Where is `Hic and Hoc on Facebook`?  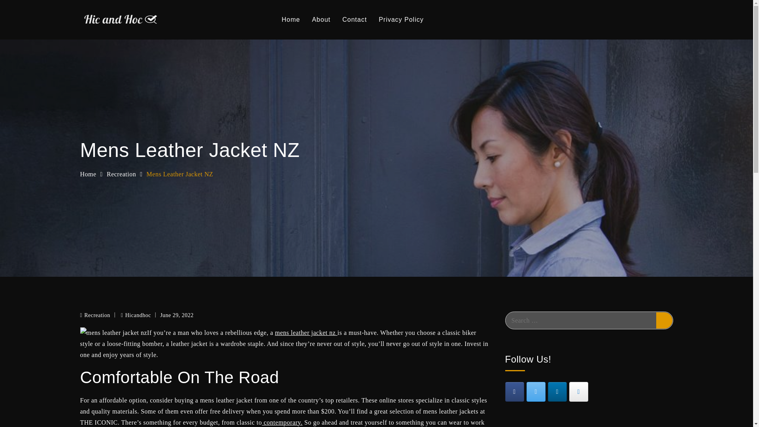
Hic and Hoc on Facebook is located at coordinates (515, 391).